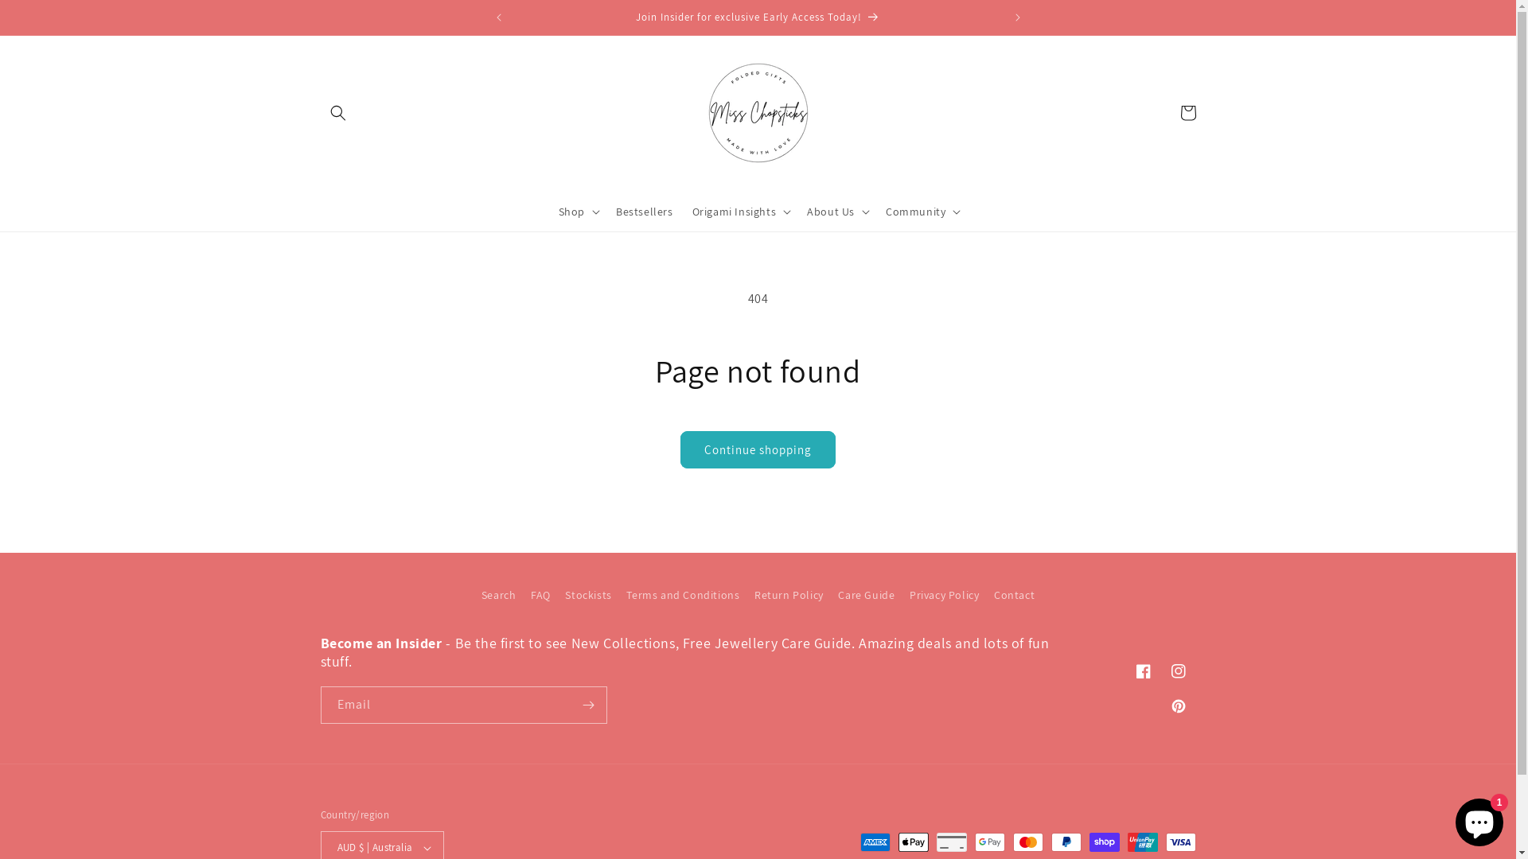 This screenshot has width=1528, height=859. What do you see at coordinates (645, 211) in the screenshot?
I see `Bestsellers` at bounding box center [645, 211].